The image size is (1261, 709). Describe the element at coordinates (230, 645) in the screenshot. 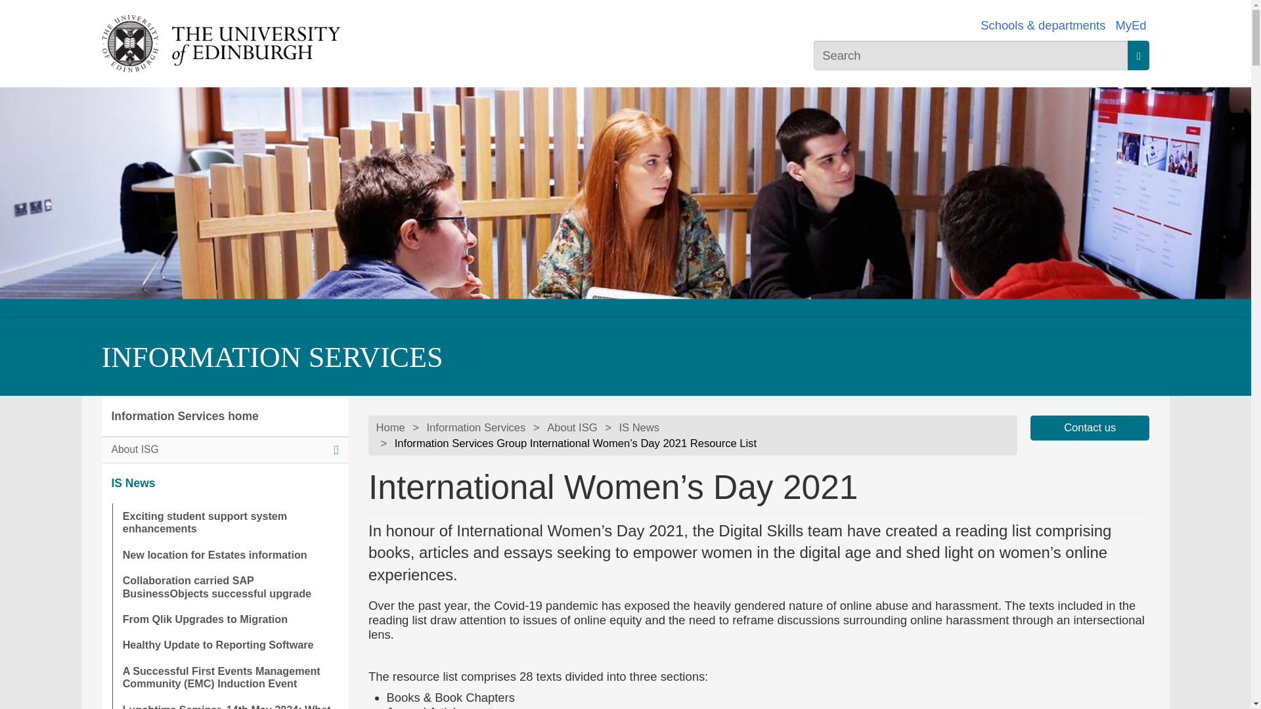

I see `Healthy Update to Reporting Software` at that location.